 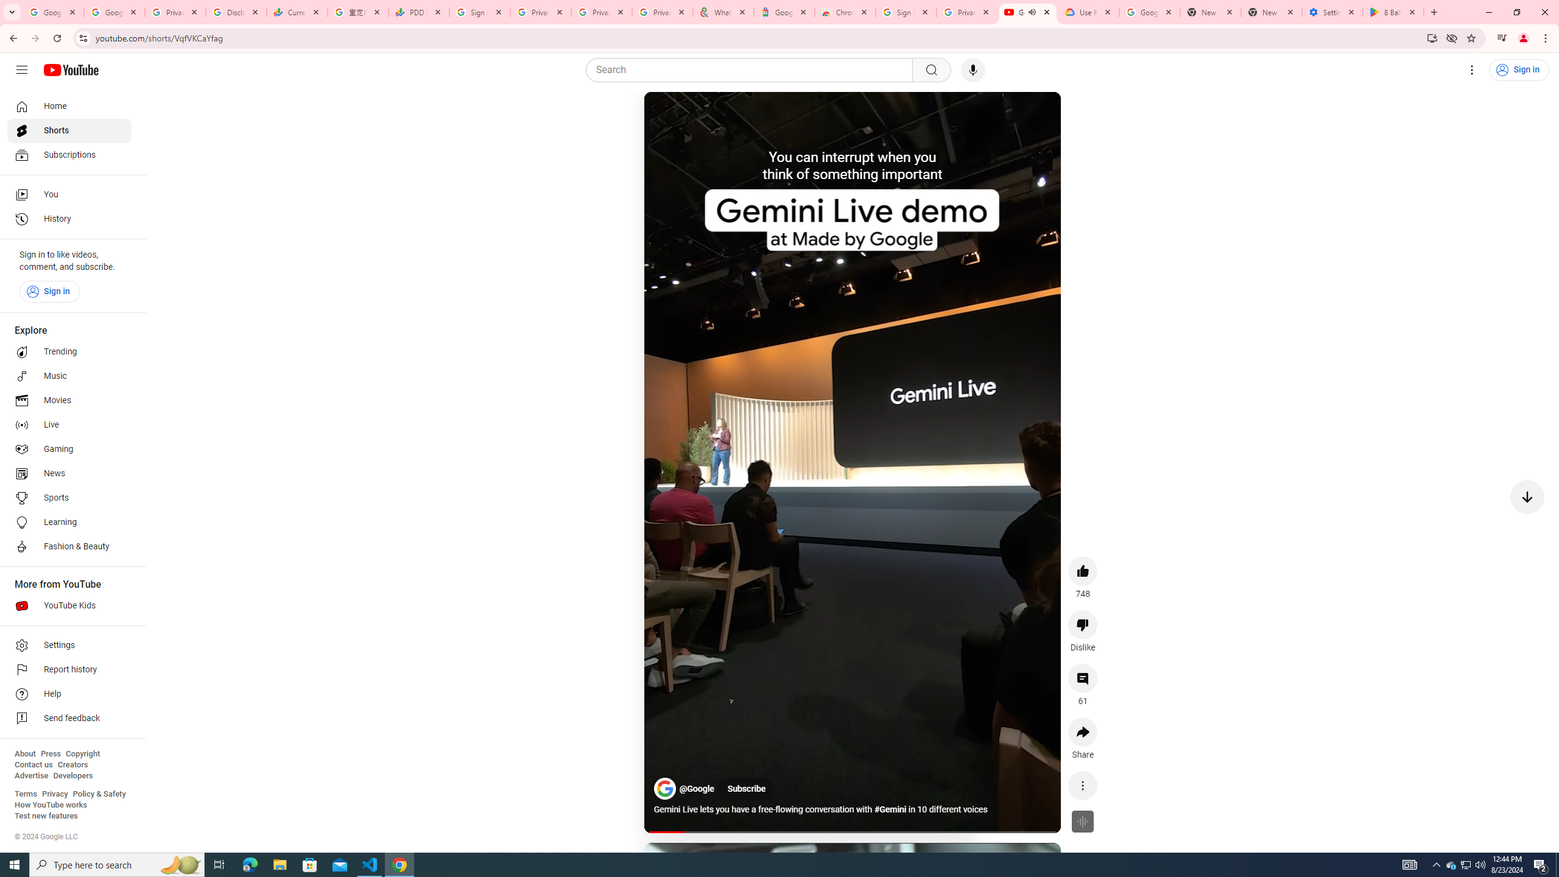 I want to click on Press, so click(x=50, y=754).